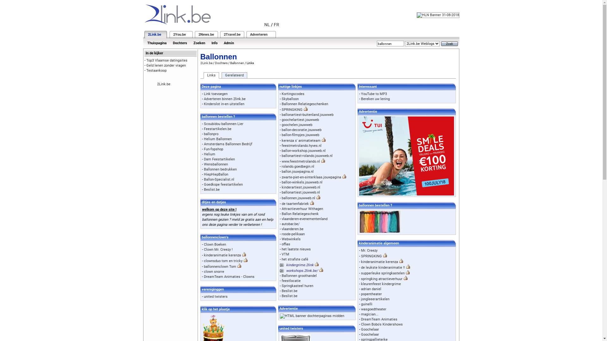  What do you see at coordinates (382, 279) in the screenshot?
I see `springking atractieverhuur` at bounding box center [382, 279].